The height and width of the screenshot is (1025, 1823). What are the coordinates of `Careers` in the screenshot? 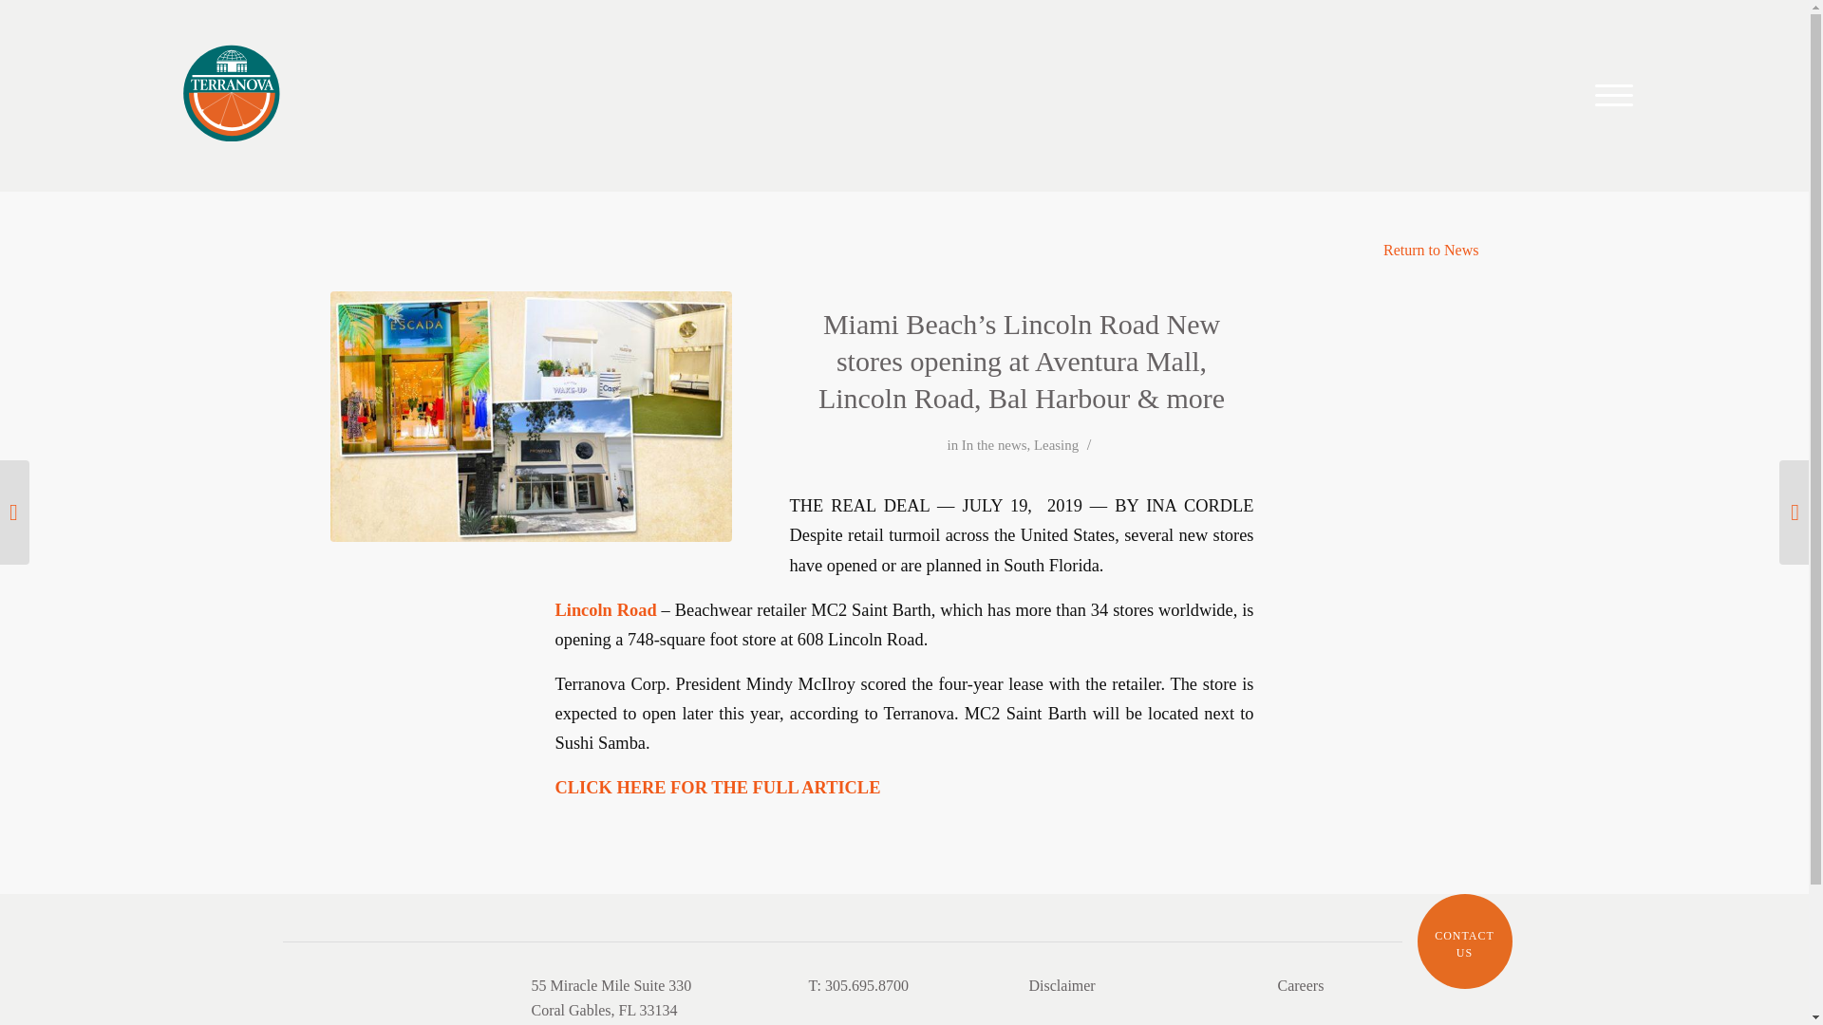 It's located at (1056, 445).